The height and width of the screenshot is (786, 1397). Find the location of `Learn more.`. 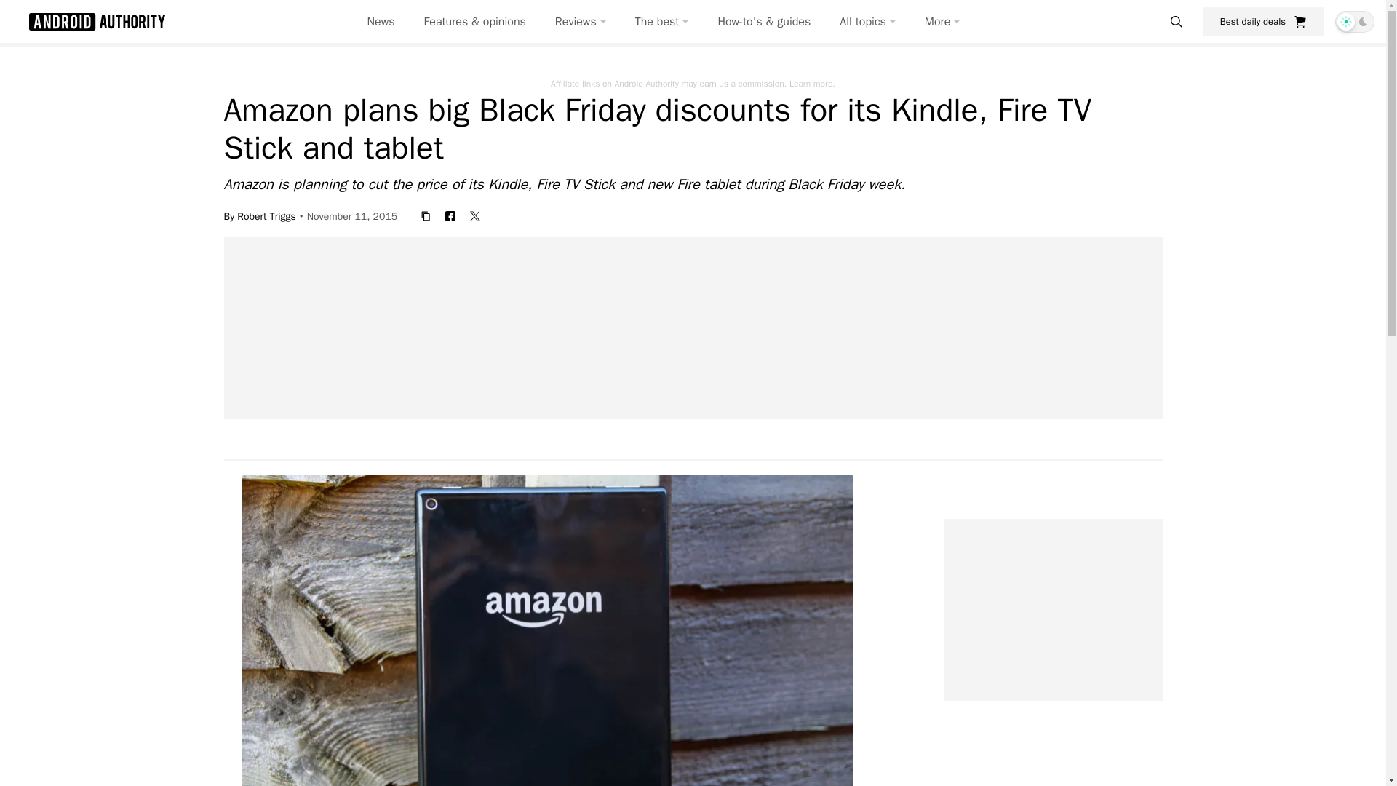

Learn more. is located at coordinates (812, 83).